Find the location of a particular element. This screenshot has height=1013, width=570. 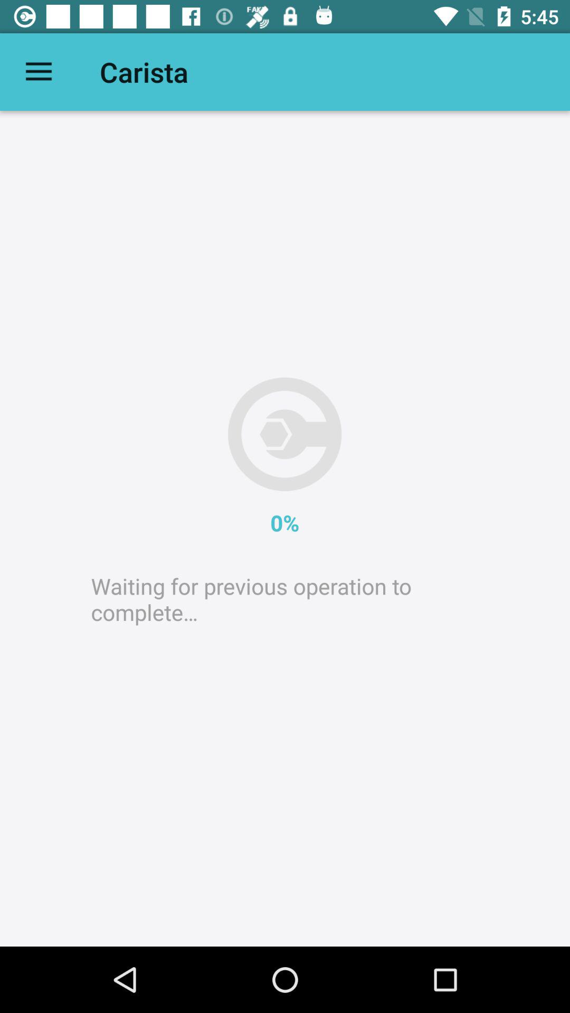

launch item next to carista is located at coordinates (39, 72).